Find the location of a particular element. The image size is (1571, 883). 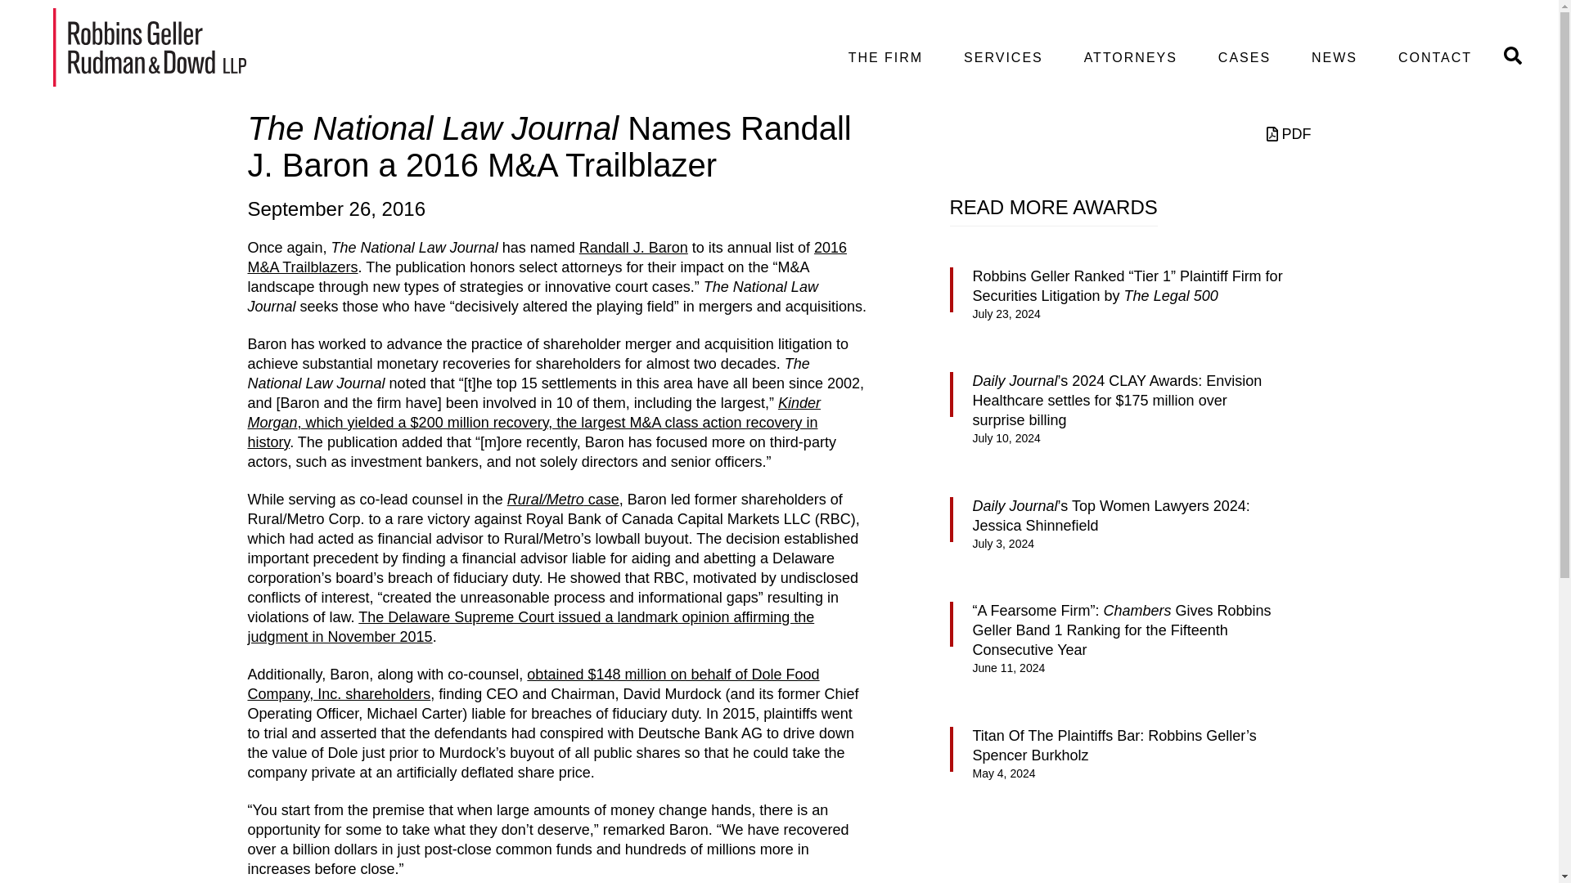

Randall J. Baron is located at coordinates (633, 247).